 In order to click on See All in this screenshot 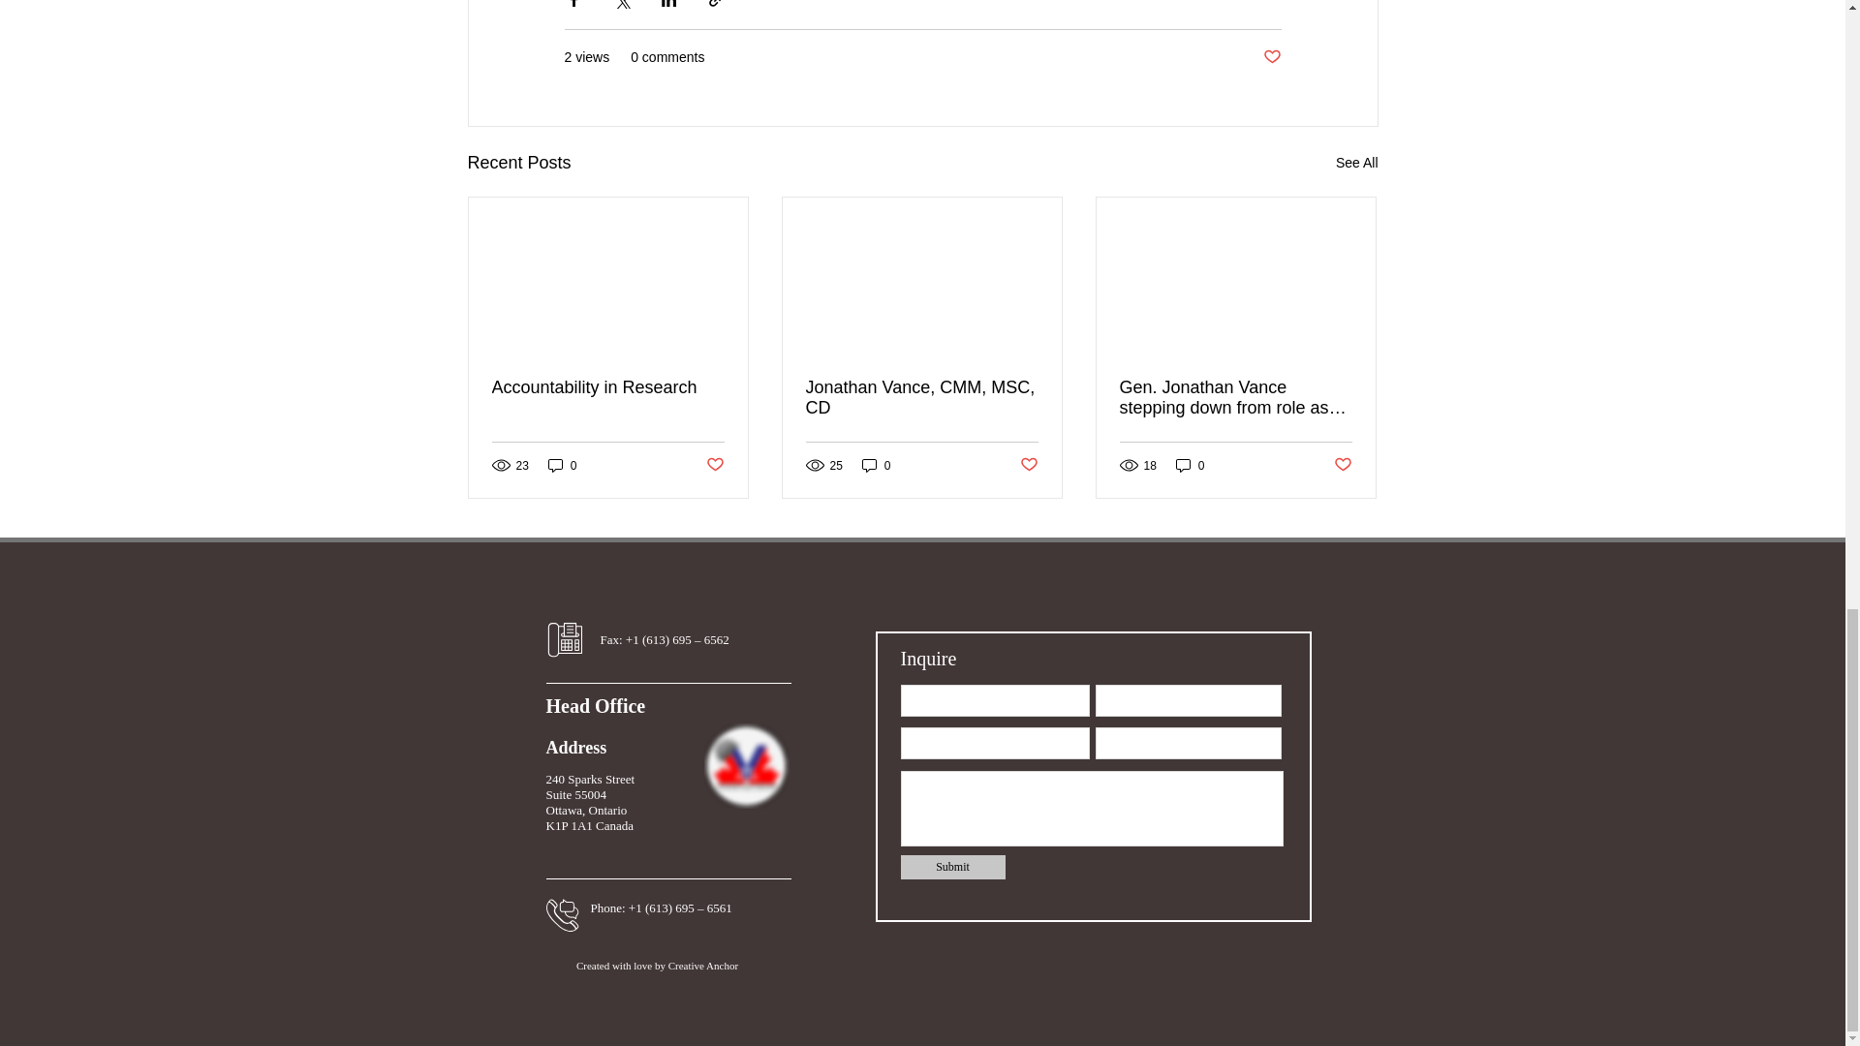, I will do `click(1356, 163)`.